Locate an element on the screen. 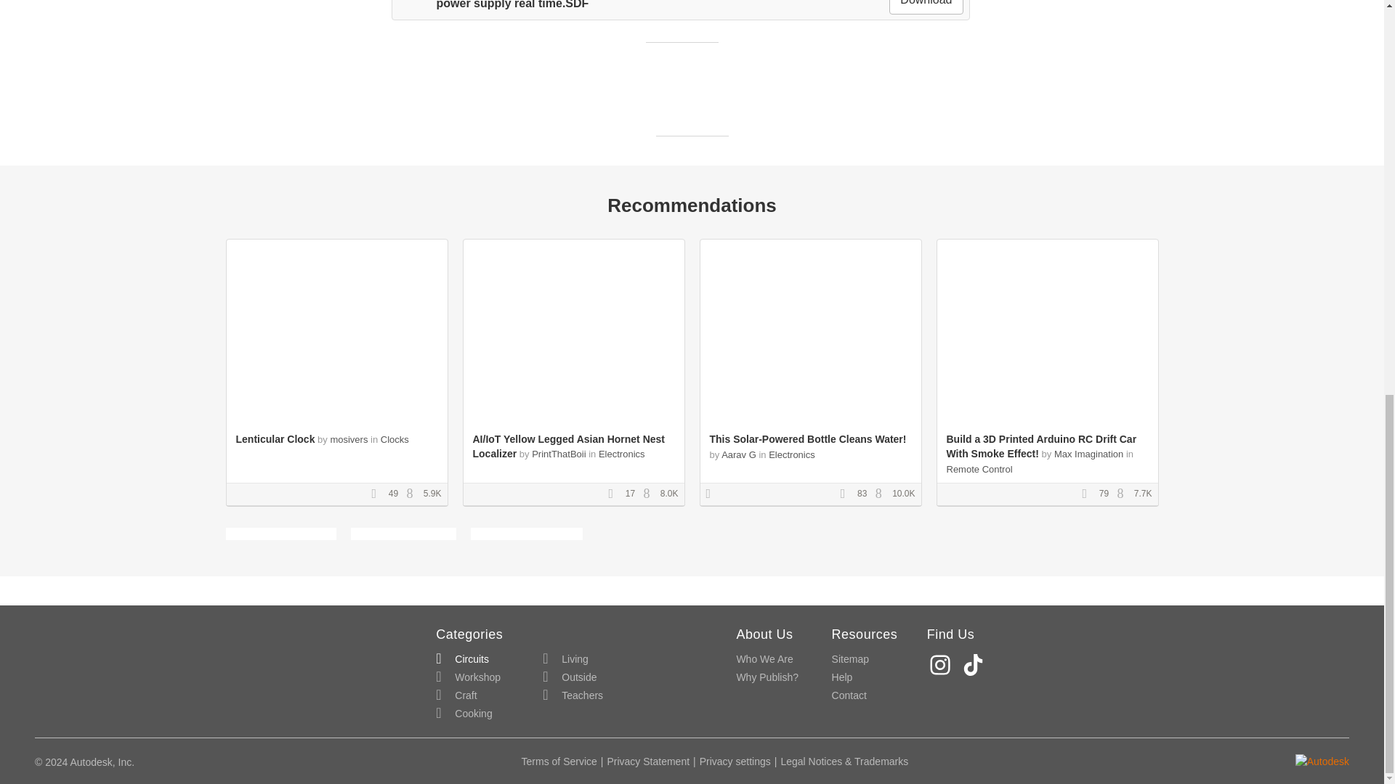 Image resolution: width=1395 pixels, height=784 pixels. Favorites Count is located at coordinates (615, 494).